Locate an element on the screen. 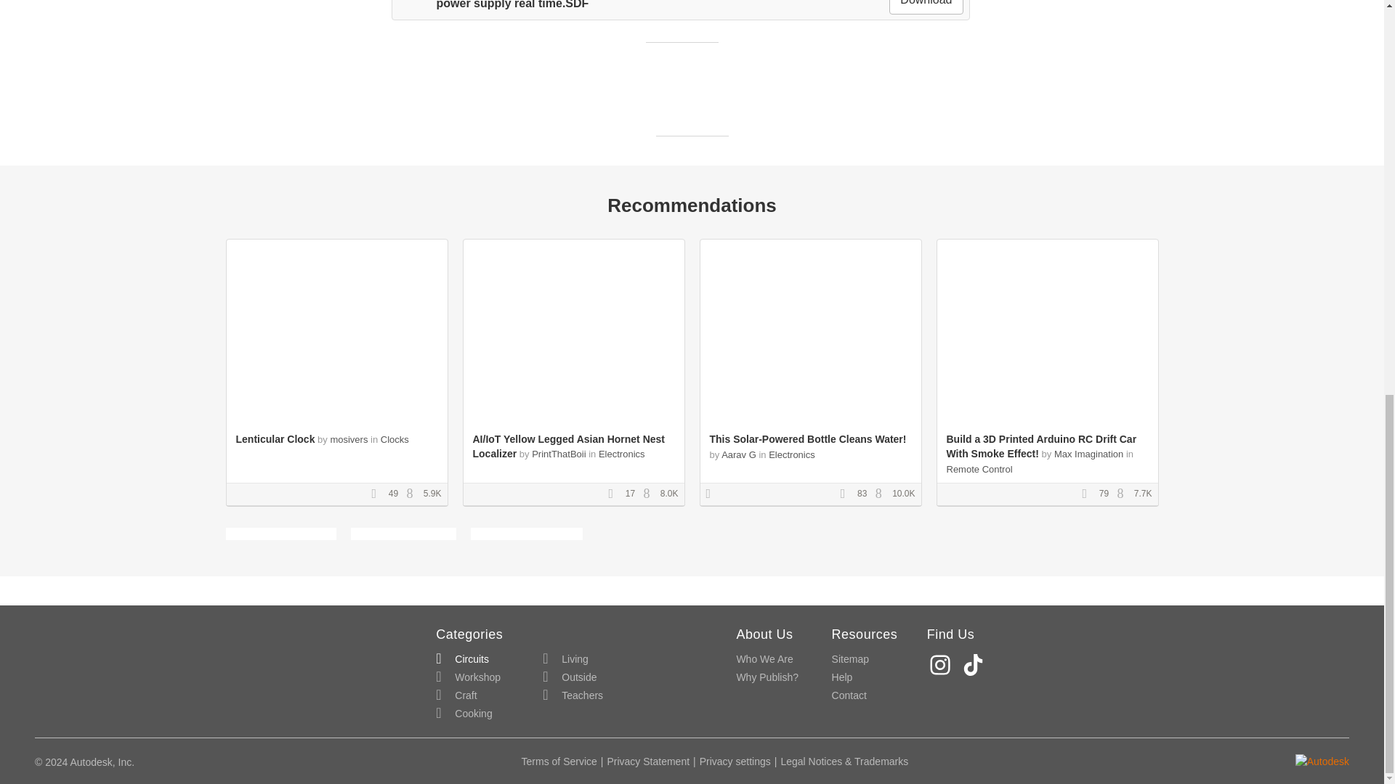 Image resolution: width=1395 pixels, height=784 pixels. Favorites Count is located at coordinates (615, 494).